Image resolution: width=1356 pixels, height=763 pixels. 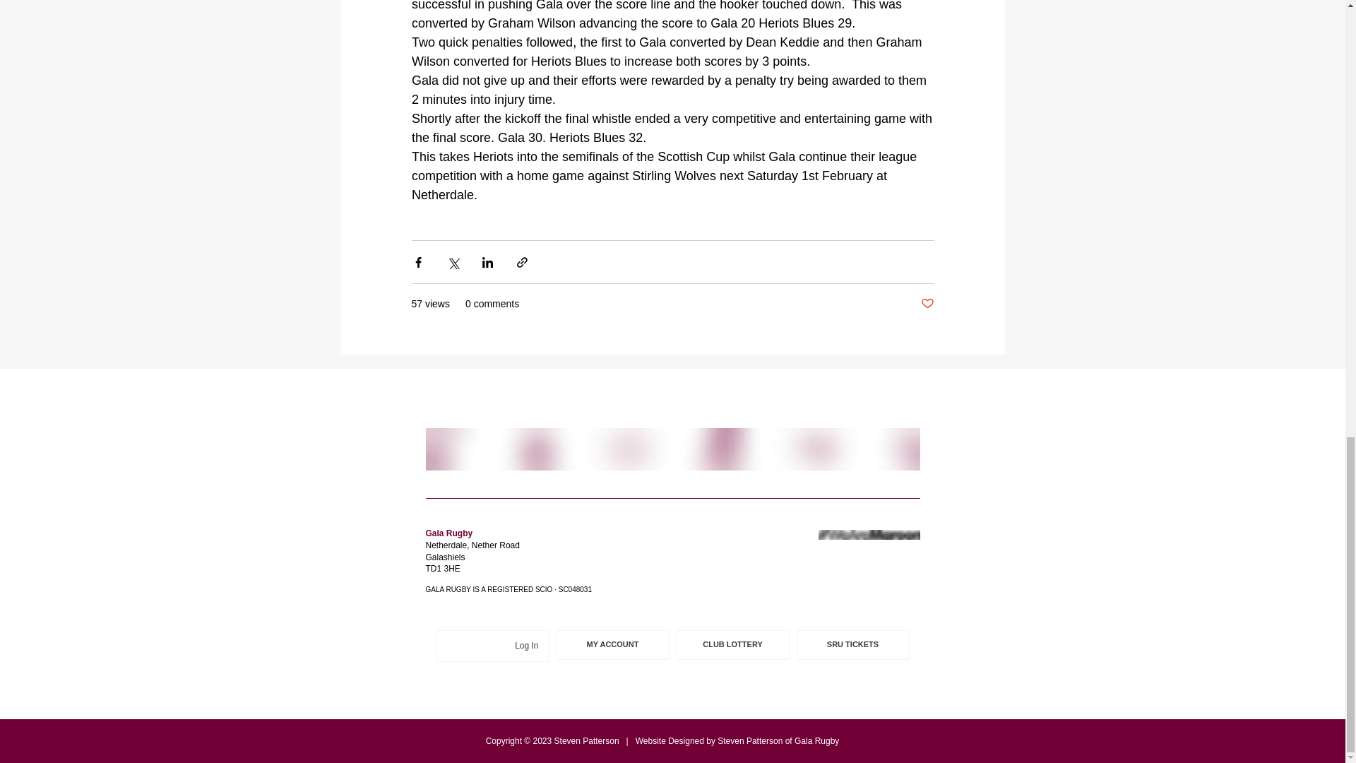 What do you see at coordinates (853, 645) in the screenshot?
I see `SRU TICKETS` at bounding box center [853, 645].